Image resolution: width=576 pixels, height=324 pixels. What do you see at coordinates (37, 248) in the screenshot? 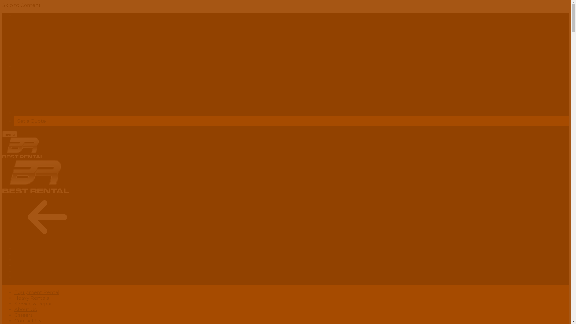
I see `Equipment Rental` at bounding box center [37, 248].